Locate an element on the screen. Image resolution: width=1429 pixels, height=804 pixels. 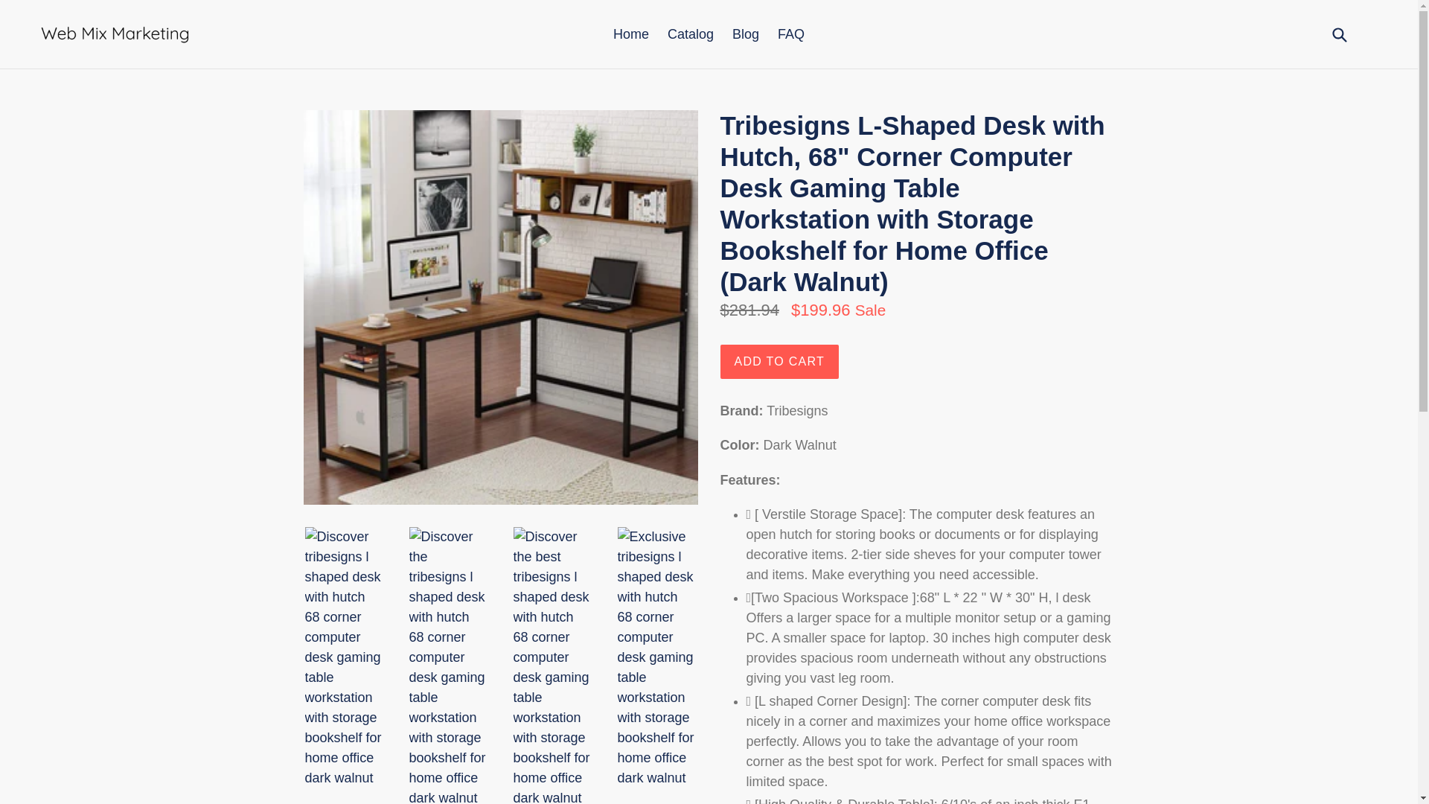
ADD TO CART is located at coordinates (780, 362).